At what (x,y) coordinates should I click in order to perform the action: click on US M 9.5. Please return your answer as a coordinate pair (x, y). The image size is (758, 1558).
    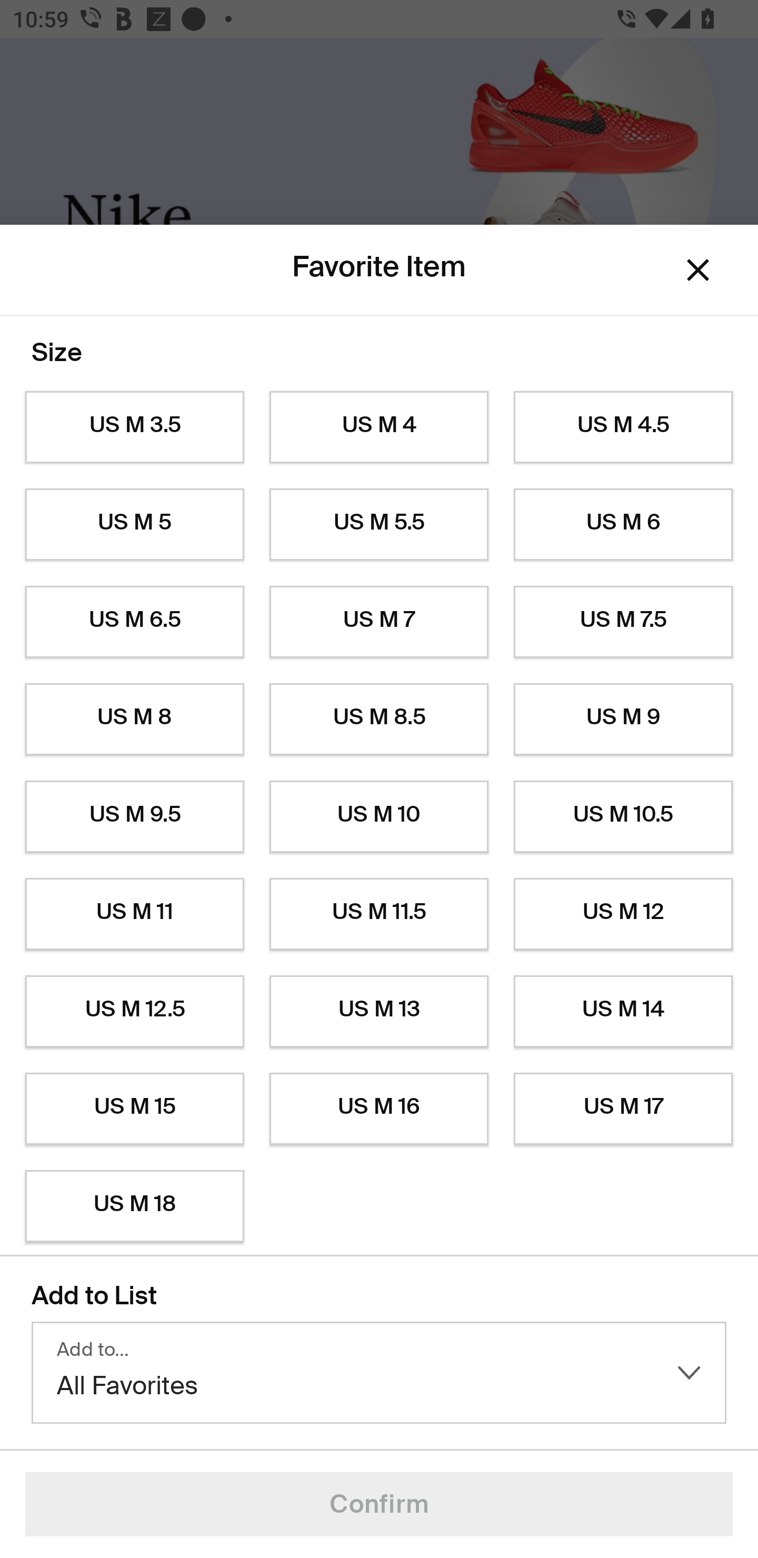
    Looking at the image, I should click on (134, 817).